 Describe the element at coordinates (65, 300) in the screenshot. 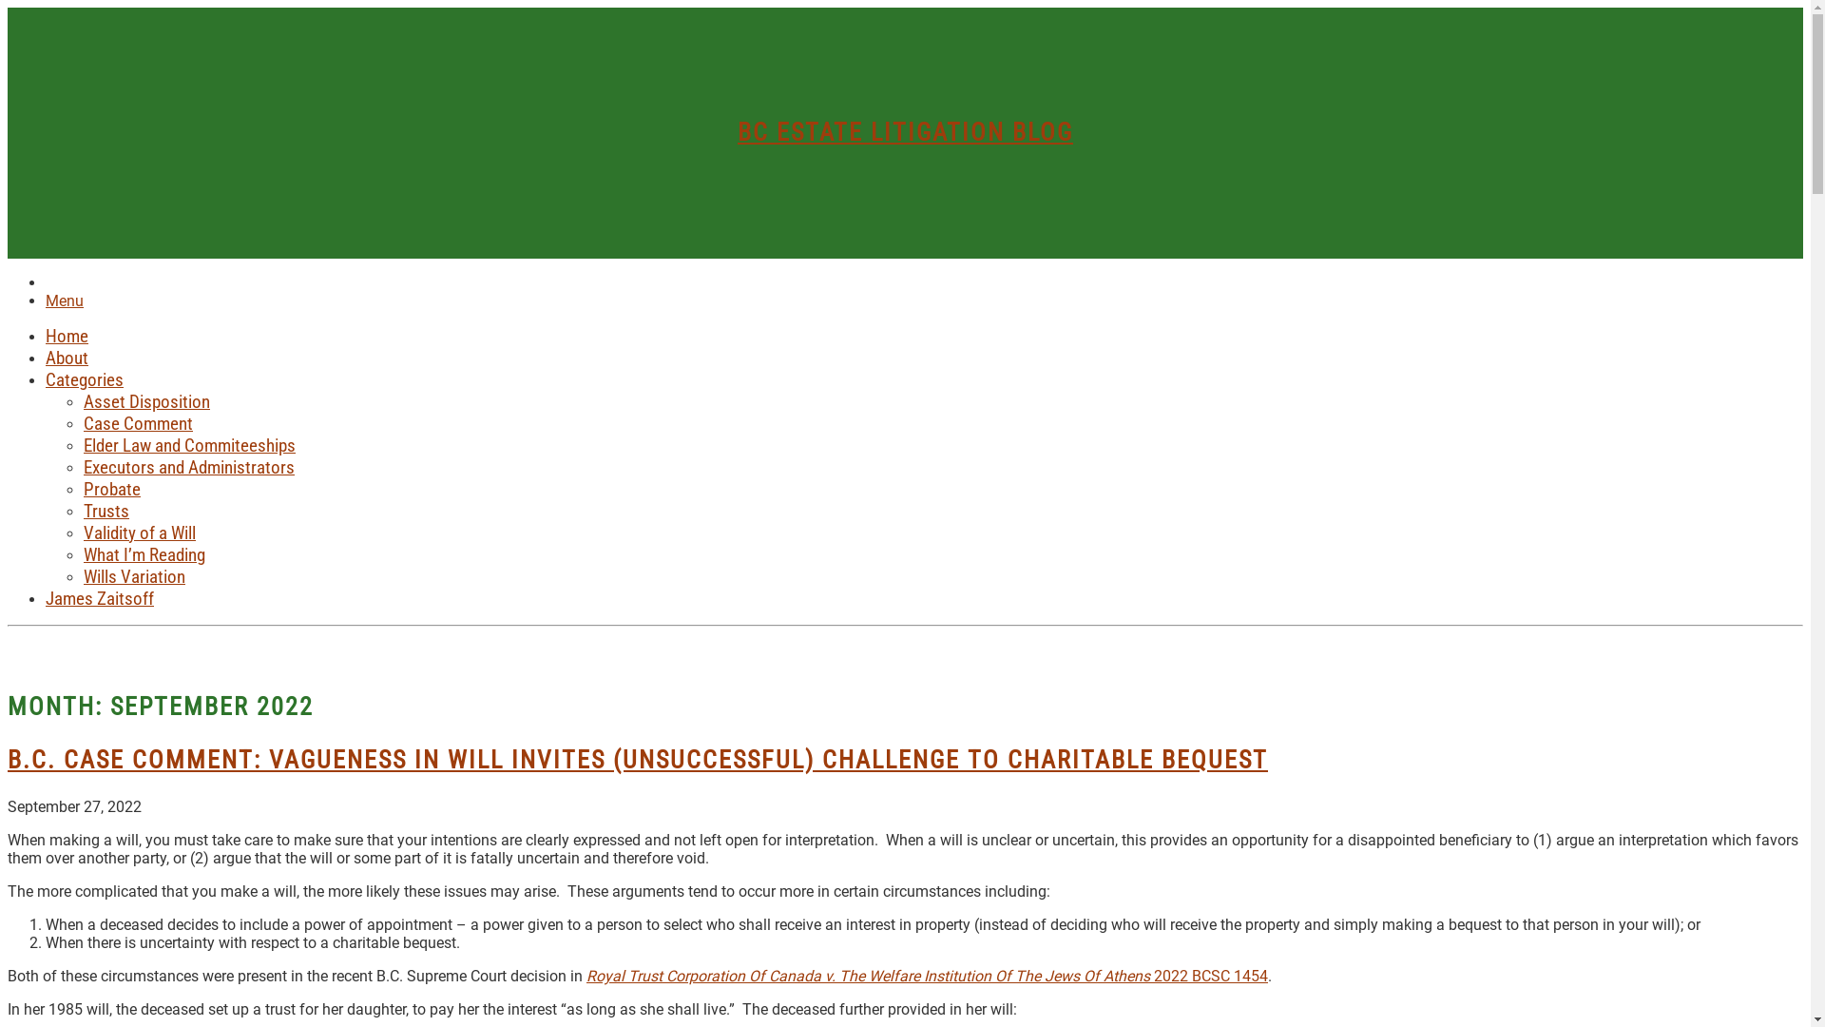

I see `Menu` at that location.